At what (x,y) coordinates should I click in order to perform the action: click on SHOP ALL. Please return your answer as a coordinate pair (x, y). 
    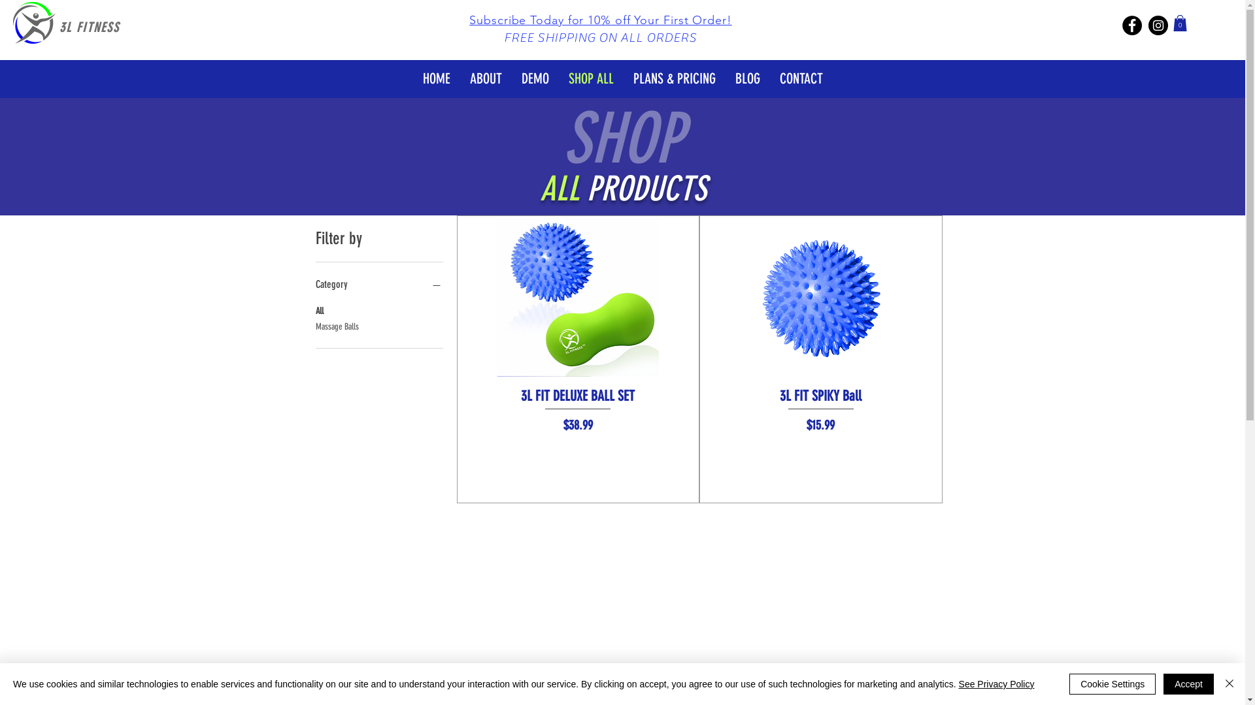
    Looking at the image, I should click on (591, 79).